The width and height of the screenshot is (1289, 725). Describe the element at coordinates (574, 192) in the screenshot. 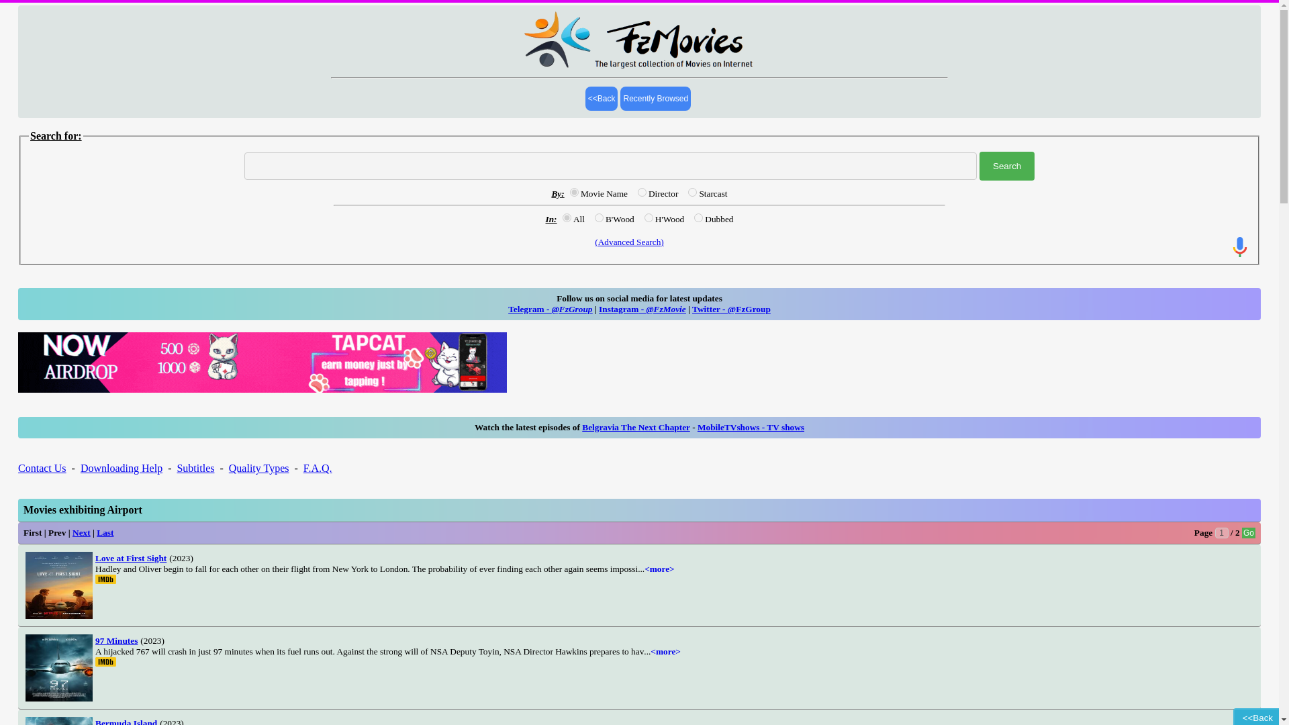

I see `Name` at that location.